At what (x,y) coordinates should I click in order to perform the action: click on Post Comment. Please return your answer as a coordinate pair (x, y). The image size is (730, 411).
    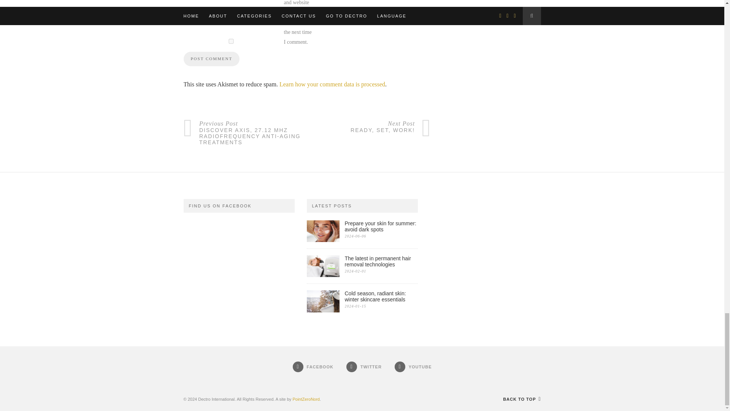
    Looking at the image, I should click on (211, 59).